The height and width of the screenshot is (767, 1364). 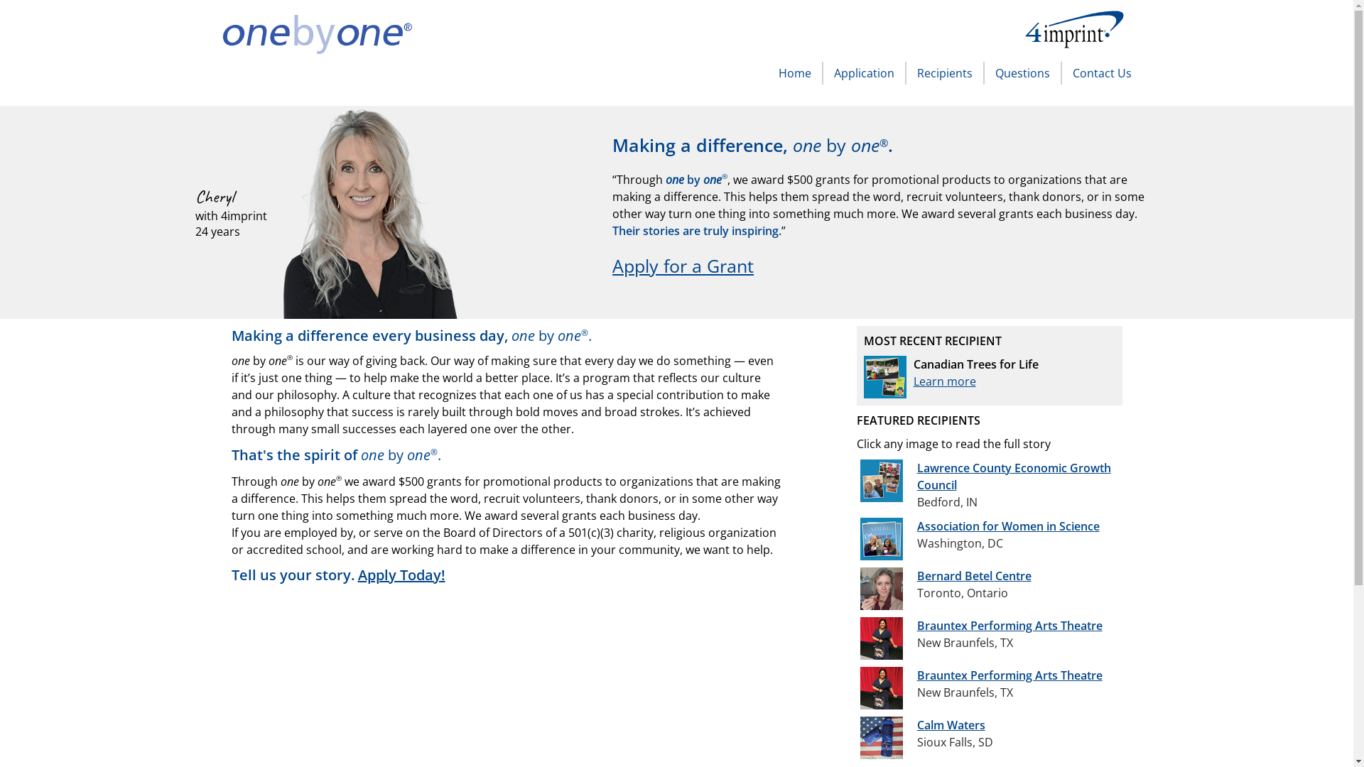 What do you see at coordinates (945, 381) in the screenshot?
I see `Learn more
about their cause` at bounding box center [945, 381].